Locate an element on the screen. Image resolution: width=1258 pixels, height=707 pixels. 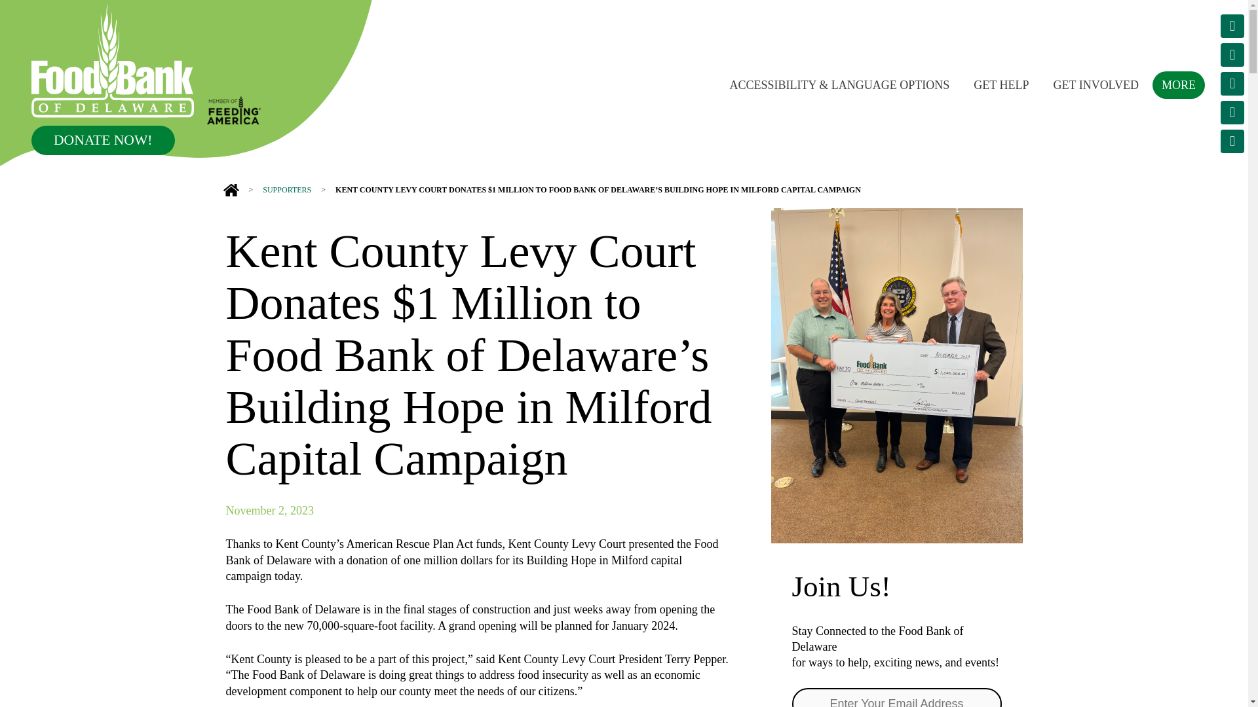
Go To Youtube is located at coordinates (1232, 113).